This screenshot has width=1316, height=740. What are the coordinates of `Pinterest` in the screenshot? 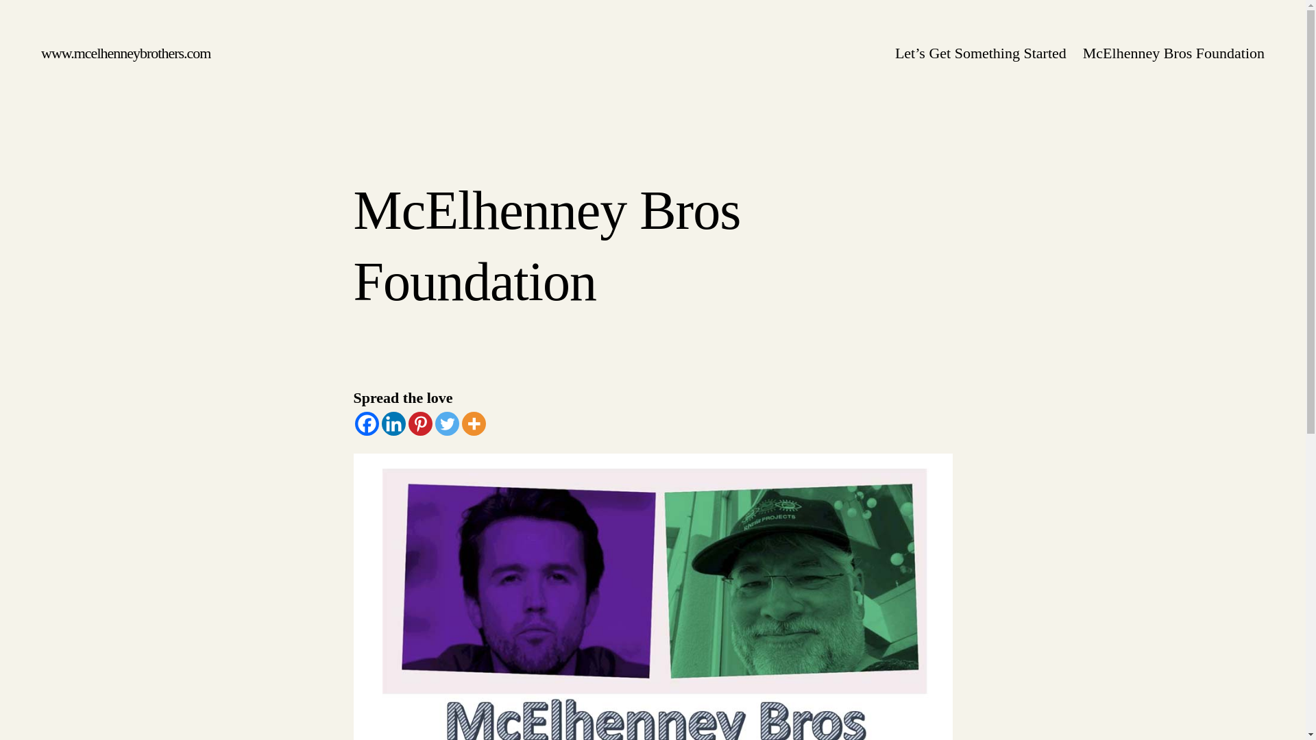 It's located at (420, 423).